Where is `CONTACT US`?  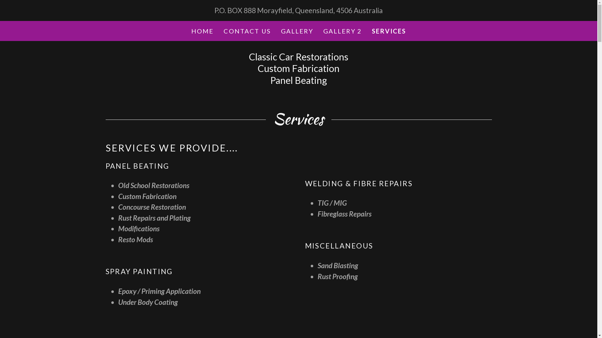
CONTACT US is located at coordinates (247, 31).